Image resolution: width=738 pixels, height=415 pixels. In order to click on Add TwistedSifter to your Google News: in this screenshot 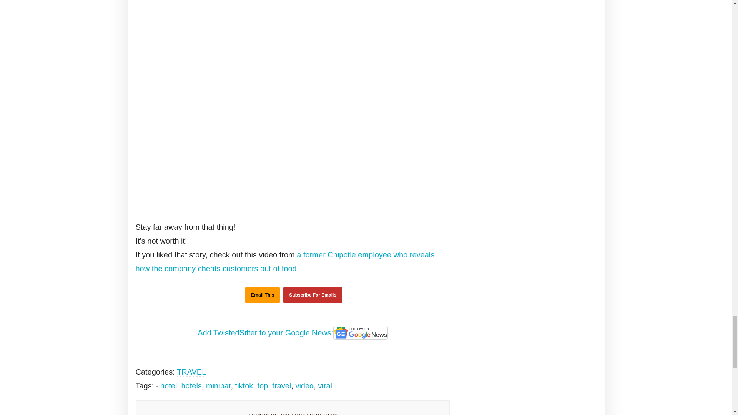, I will do `click(293, 333)`.